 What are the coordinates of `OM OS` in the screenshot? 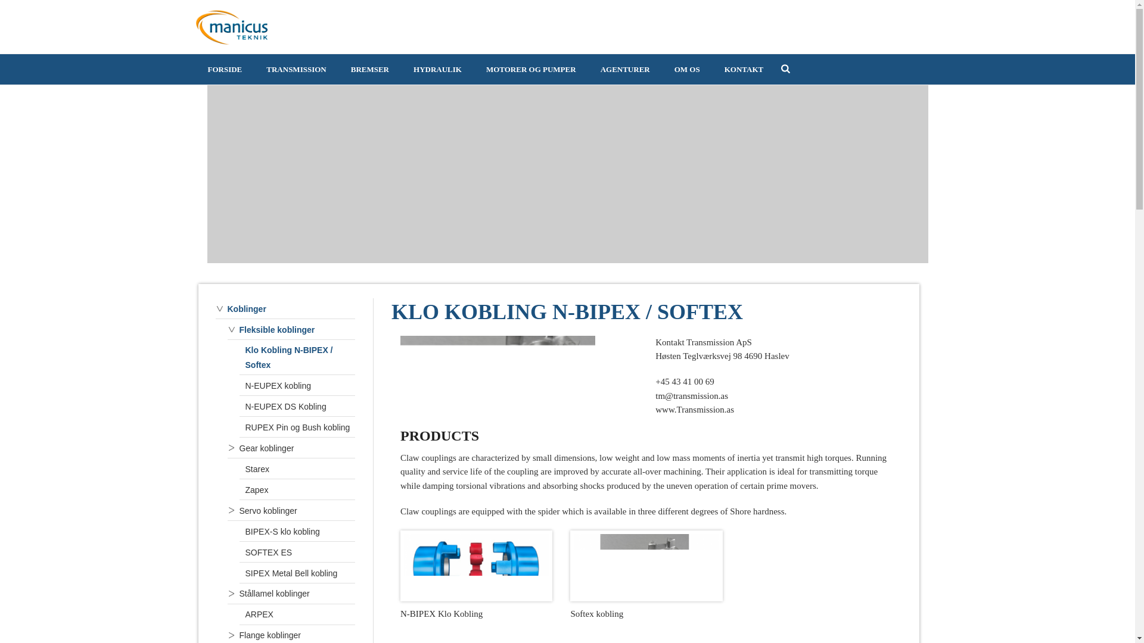 It's located at (686, 69).